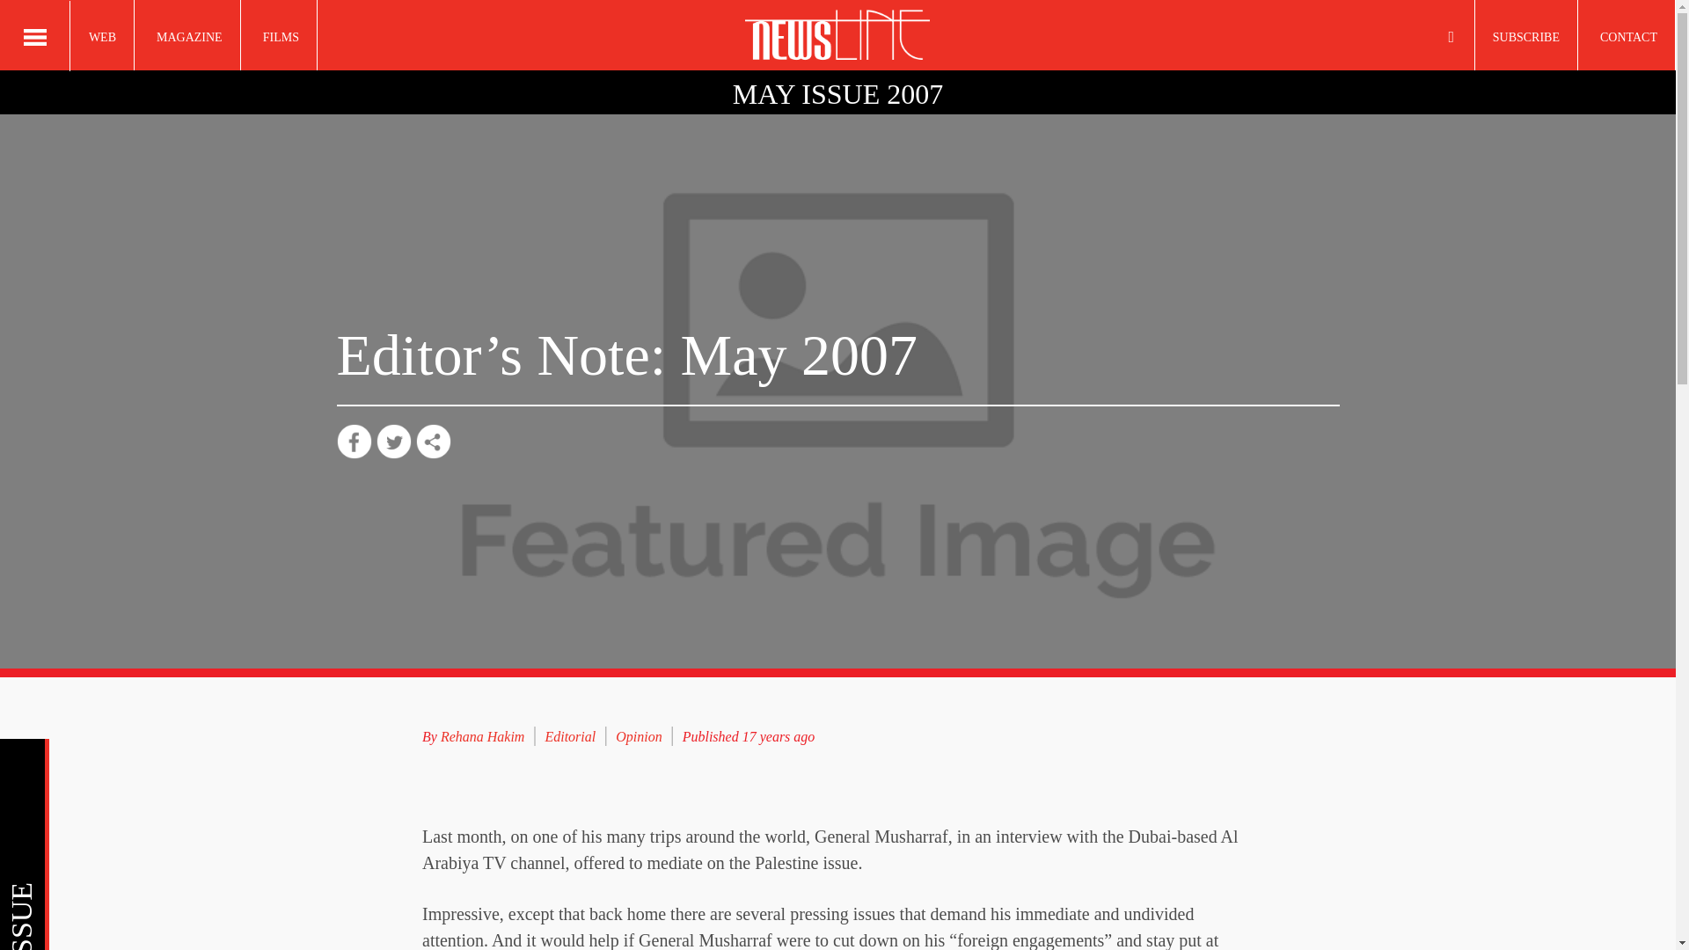 This screenshot has width=1689, height=950. I want to click on IN THIS ISSUE, so click(241, 764).